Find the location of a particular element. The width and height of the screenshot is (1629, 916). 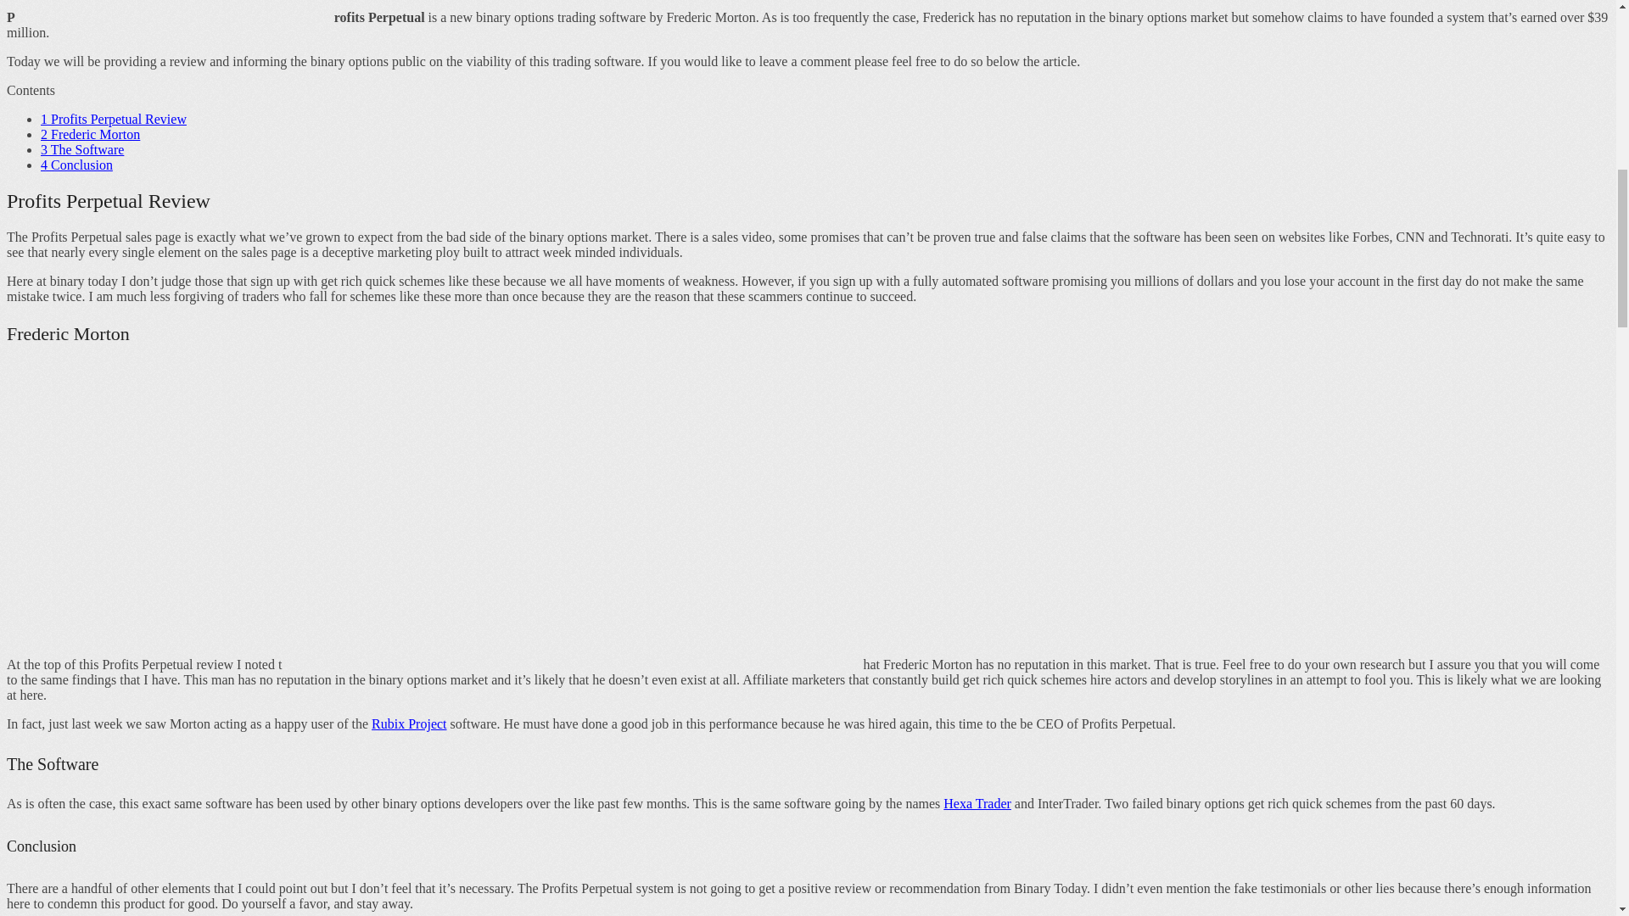

Rubix Project is located at coordinates (409, 723).